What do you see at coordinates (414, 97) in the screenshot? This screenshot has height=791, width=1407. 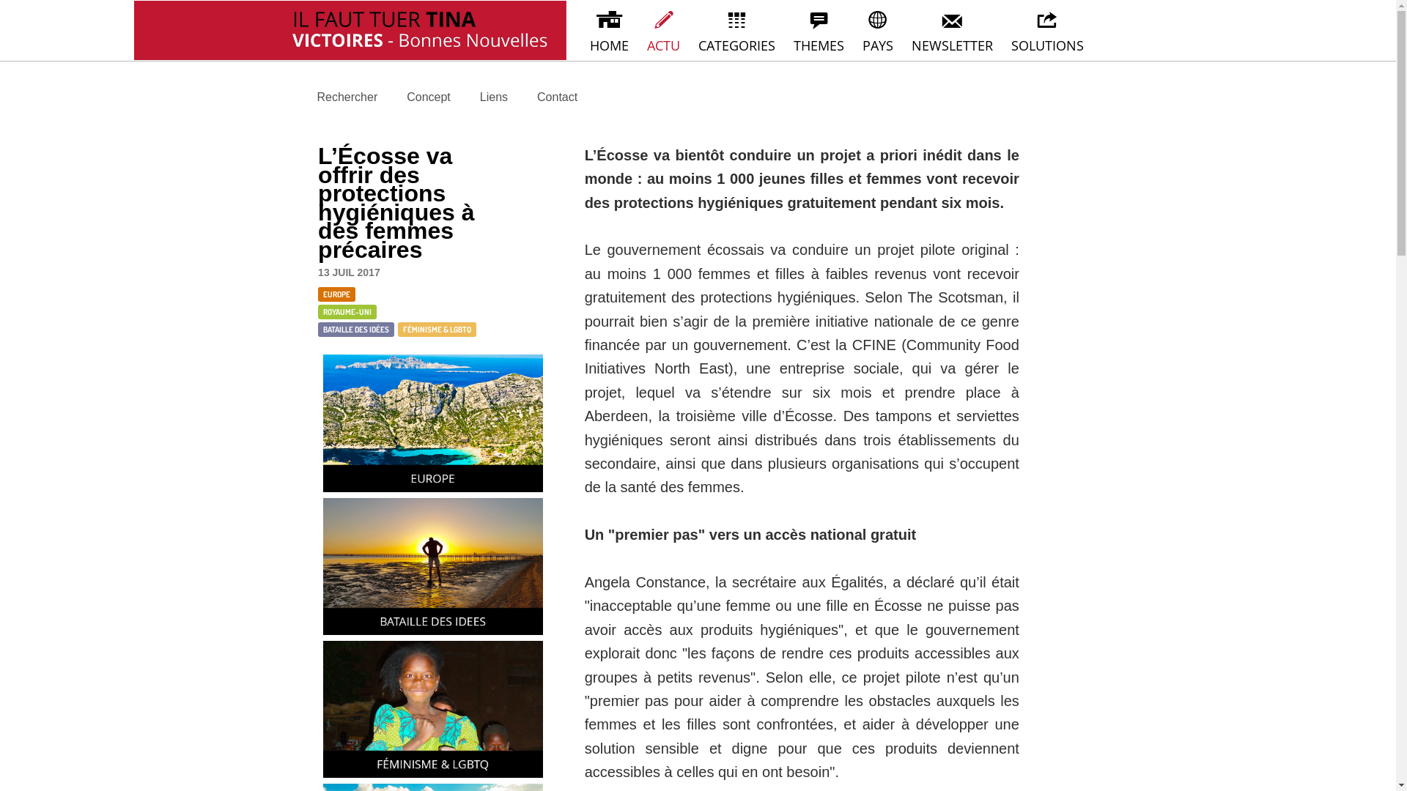 I see `Concept` at bounding box center [414, 97].